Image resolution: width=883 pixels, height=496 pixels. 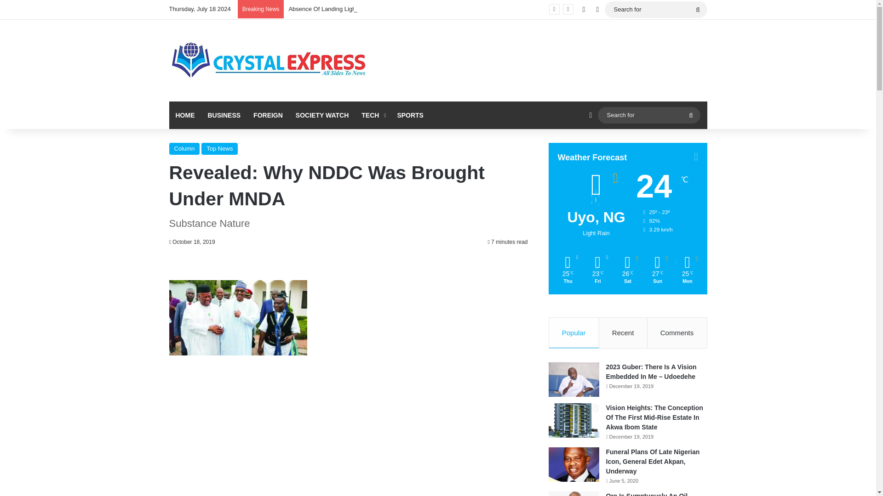 What do you see at coordinates (349, 433) in the screenshot?
I see `Advertisement` at bounding box center [349, 433].